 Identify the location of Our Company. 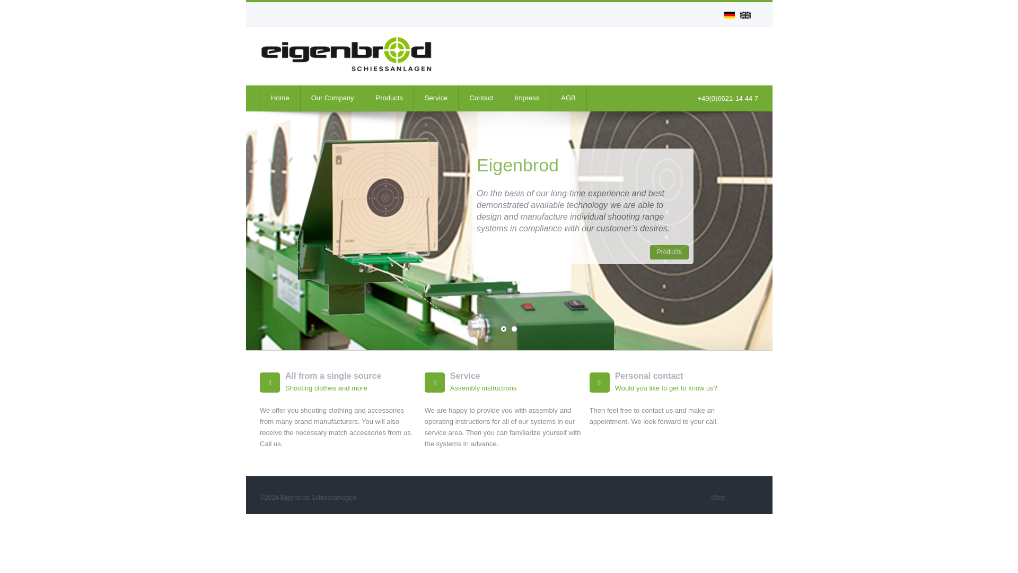
(332, 98).